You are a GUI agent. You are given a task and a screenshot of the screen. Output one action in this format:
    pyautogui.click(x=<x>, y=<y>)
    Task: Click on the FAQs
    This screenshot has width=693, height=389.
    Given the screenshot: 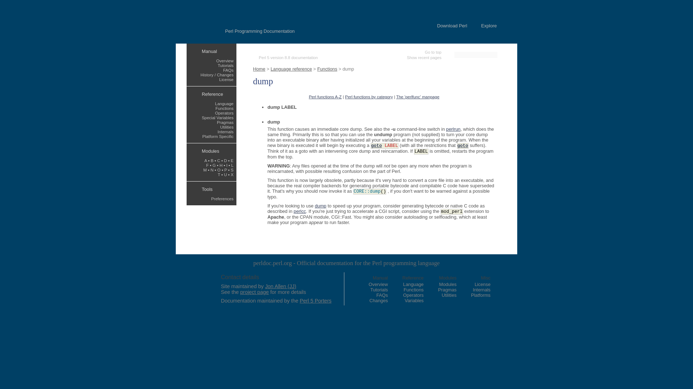 What is the action you would take?
    pyautogui.click(x=228, y=70)
    